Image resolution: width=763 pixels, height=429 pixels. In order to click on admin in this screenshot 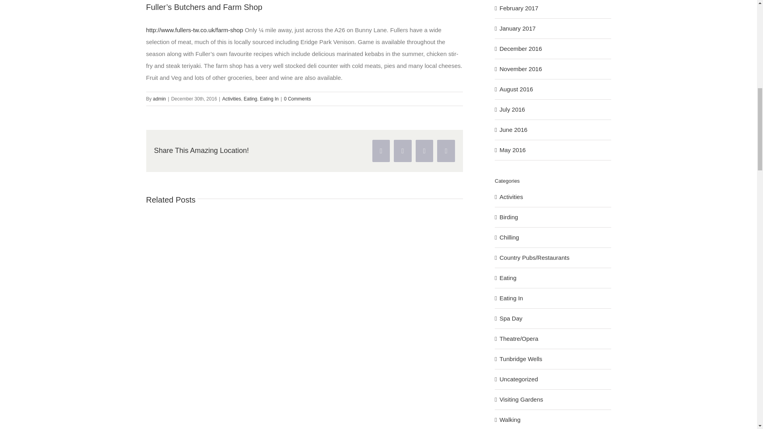, I will do `click(160, 99)`.